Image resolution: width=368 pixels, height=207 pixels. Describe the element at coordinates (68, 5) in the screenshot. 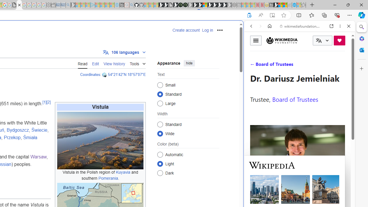

I see `Bing Real Estate - Home sales and rental listings - Sleeping` at that location.